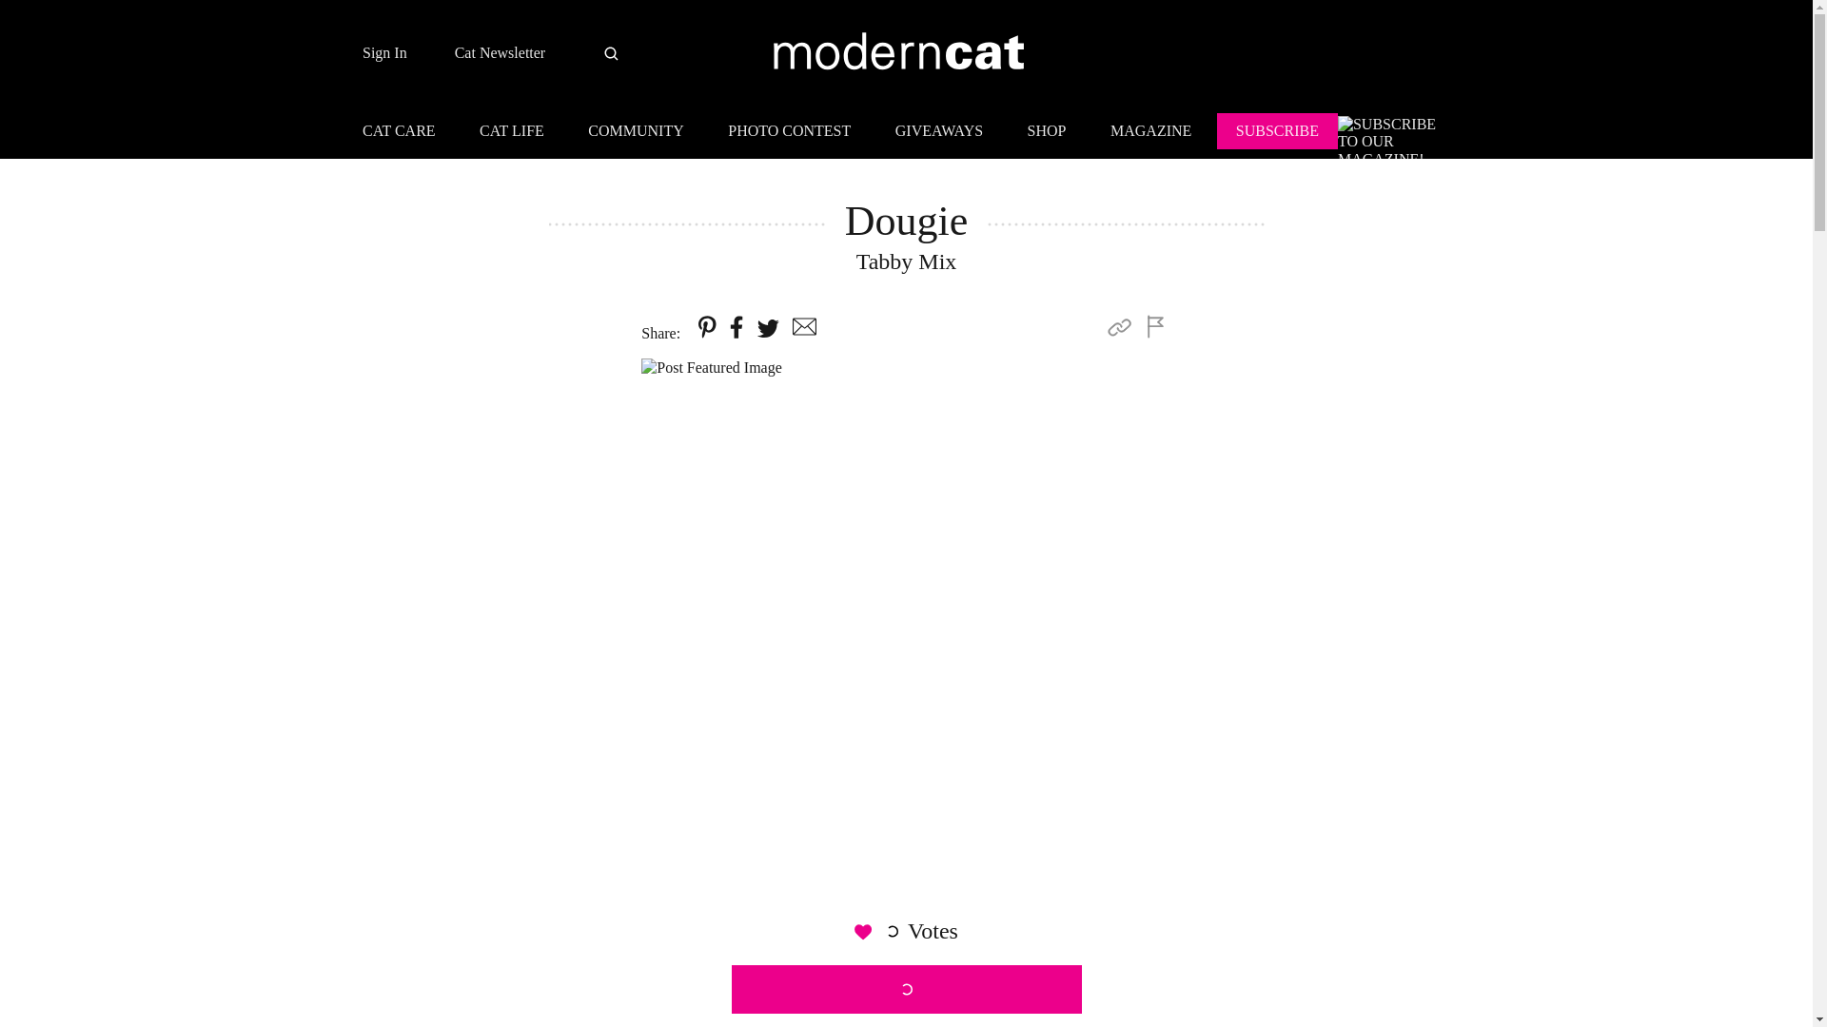  What do you see at coordinates (384, 53) in the screenshot?
I see `Sign In` at bounding box center [384, 53].